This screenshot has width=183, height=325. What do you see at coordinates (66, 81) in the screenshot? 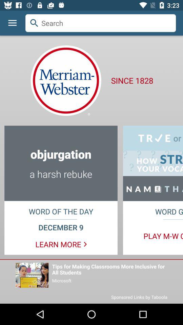
I see `select the logo below the search bar on the web page` at bounding box center [66, 81].